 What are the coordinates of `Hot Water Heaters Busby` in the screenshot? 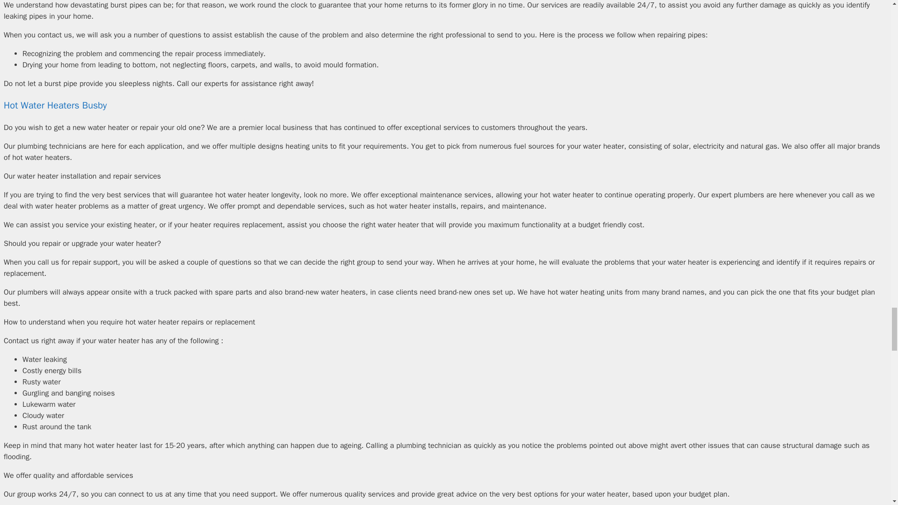 It's located at (55, 105).